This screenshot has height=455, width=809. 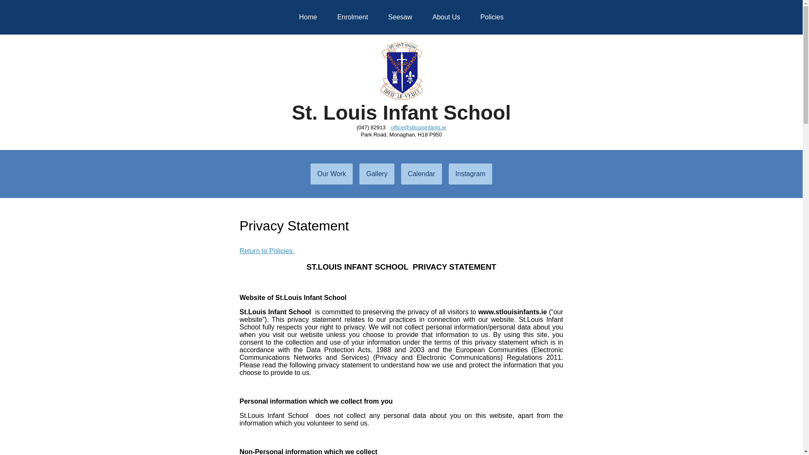 What do you see at coordinates (492, 17) in the screenshot?
I see `Policies` at bounding box center [492, 17].